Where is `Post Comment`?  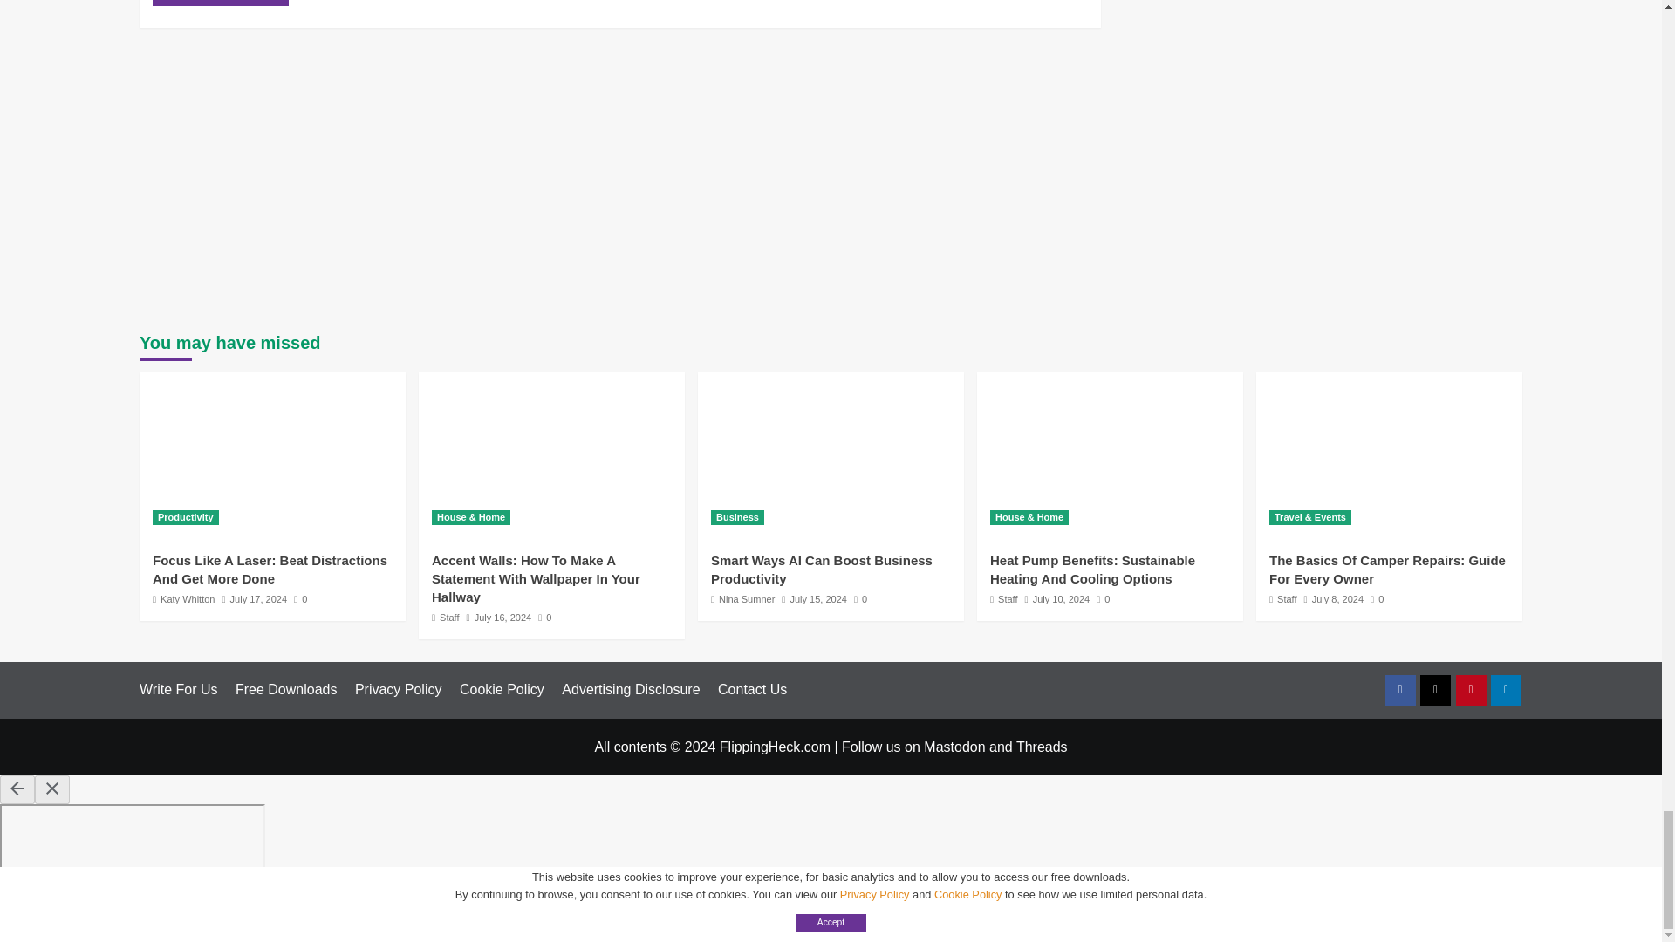 Post Comment is located at coordinates (220, 3).